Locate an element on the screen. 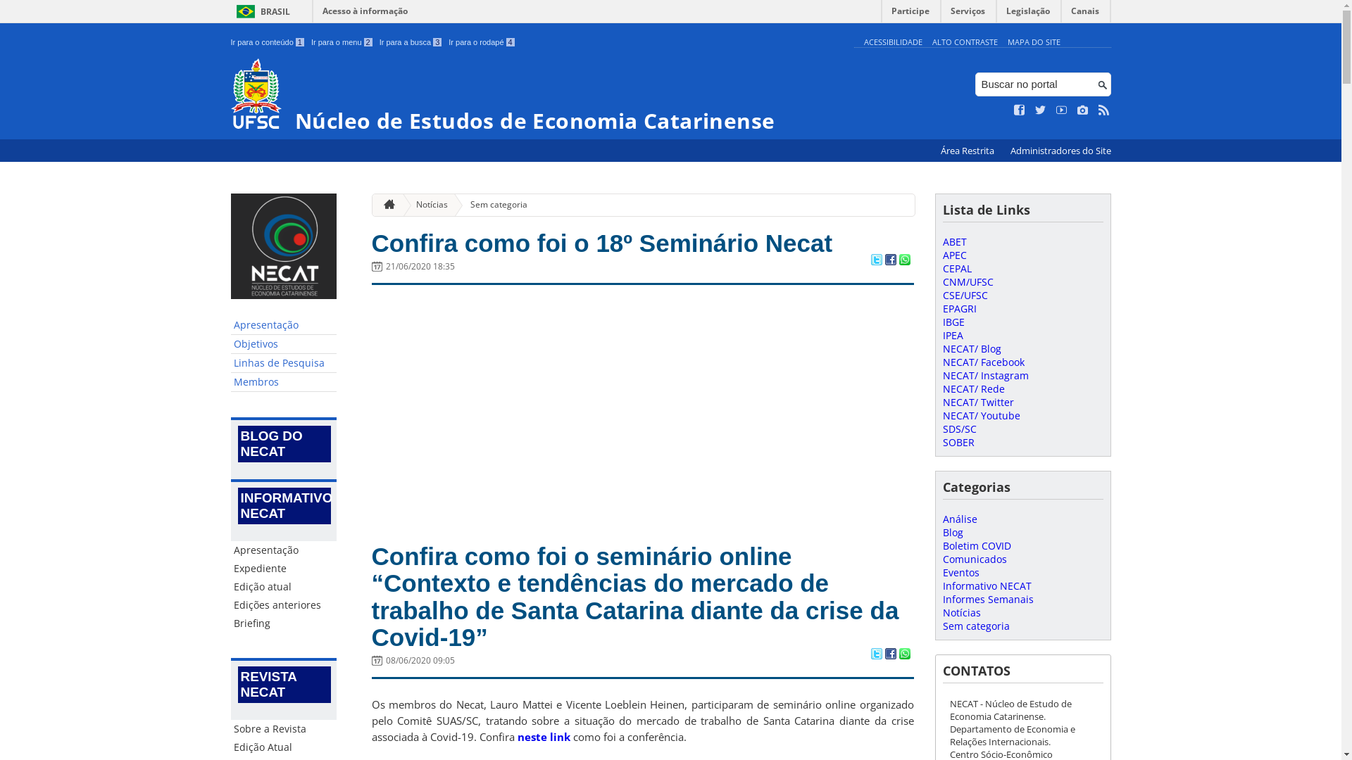 The height and width of the screenshot is (760, 1352). Veja no Instagram is located at coordinates (1083, 110).